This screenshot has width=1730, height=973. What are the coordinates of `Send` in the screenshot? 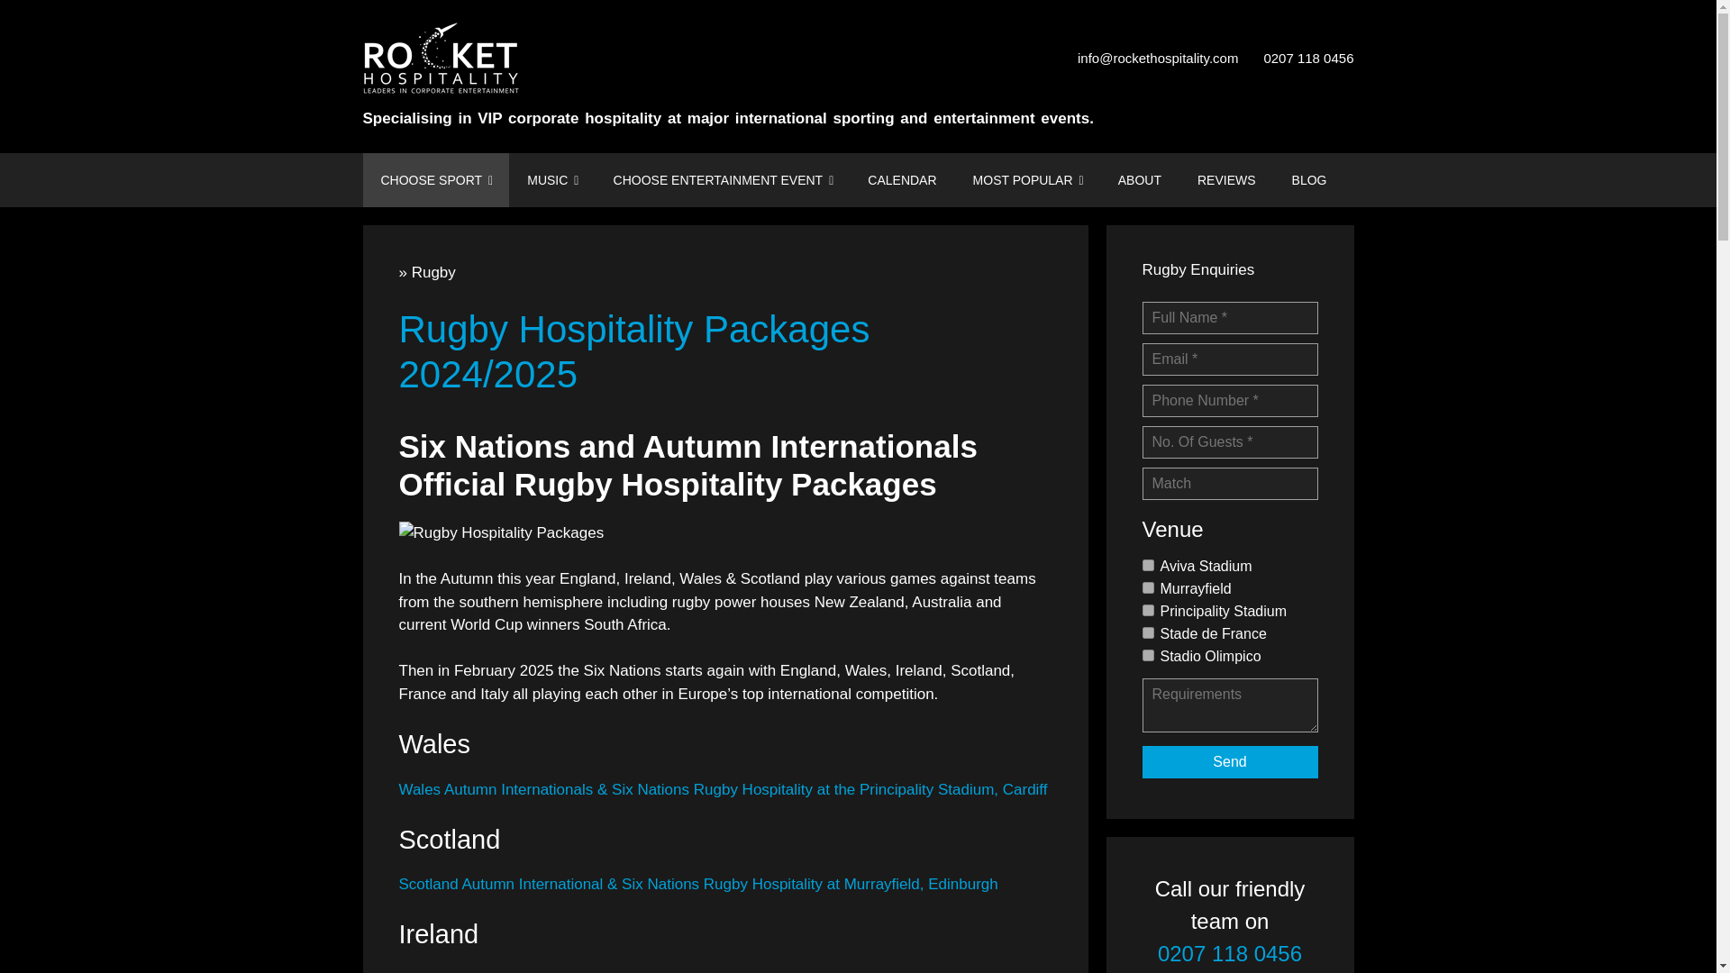 It's located at (1230, 762).